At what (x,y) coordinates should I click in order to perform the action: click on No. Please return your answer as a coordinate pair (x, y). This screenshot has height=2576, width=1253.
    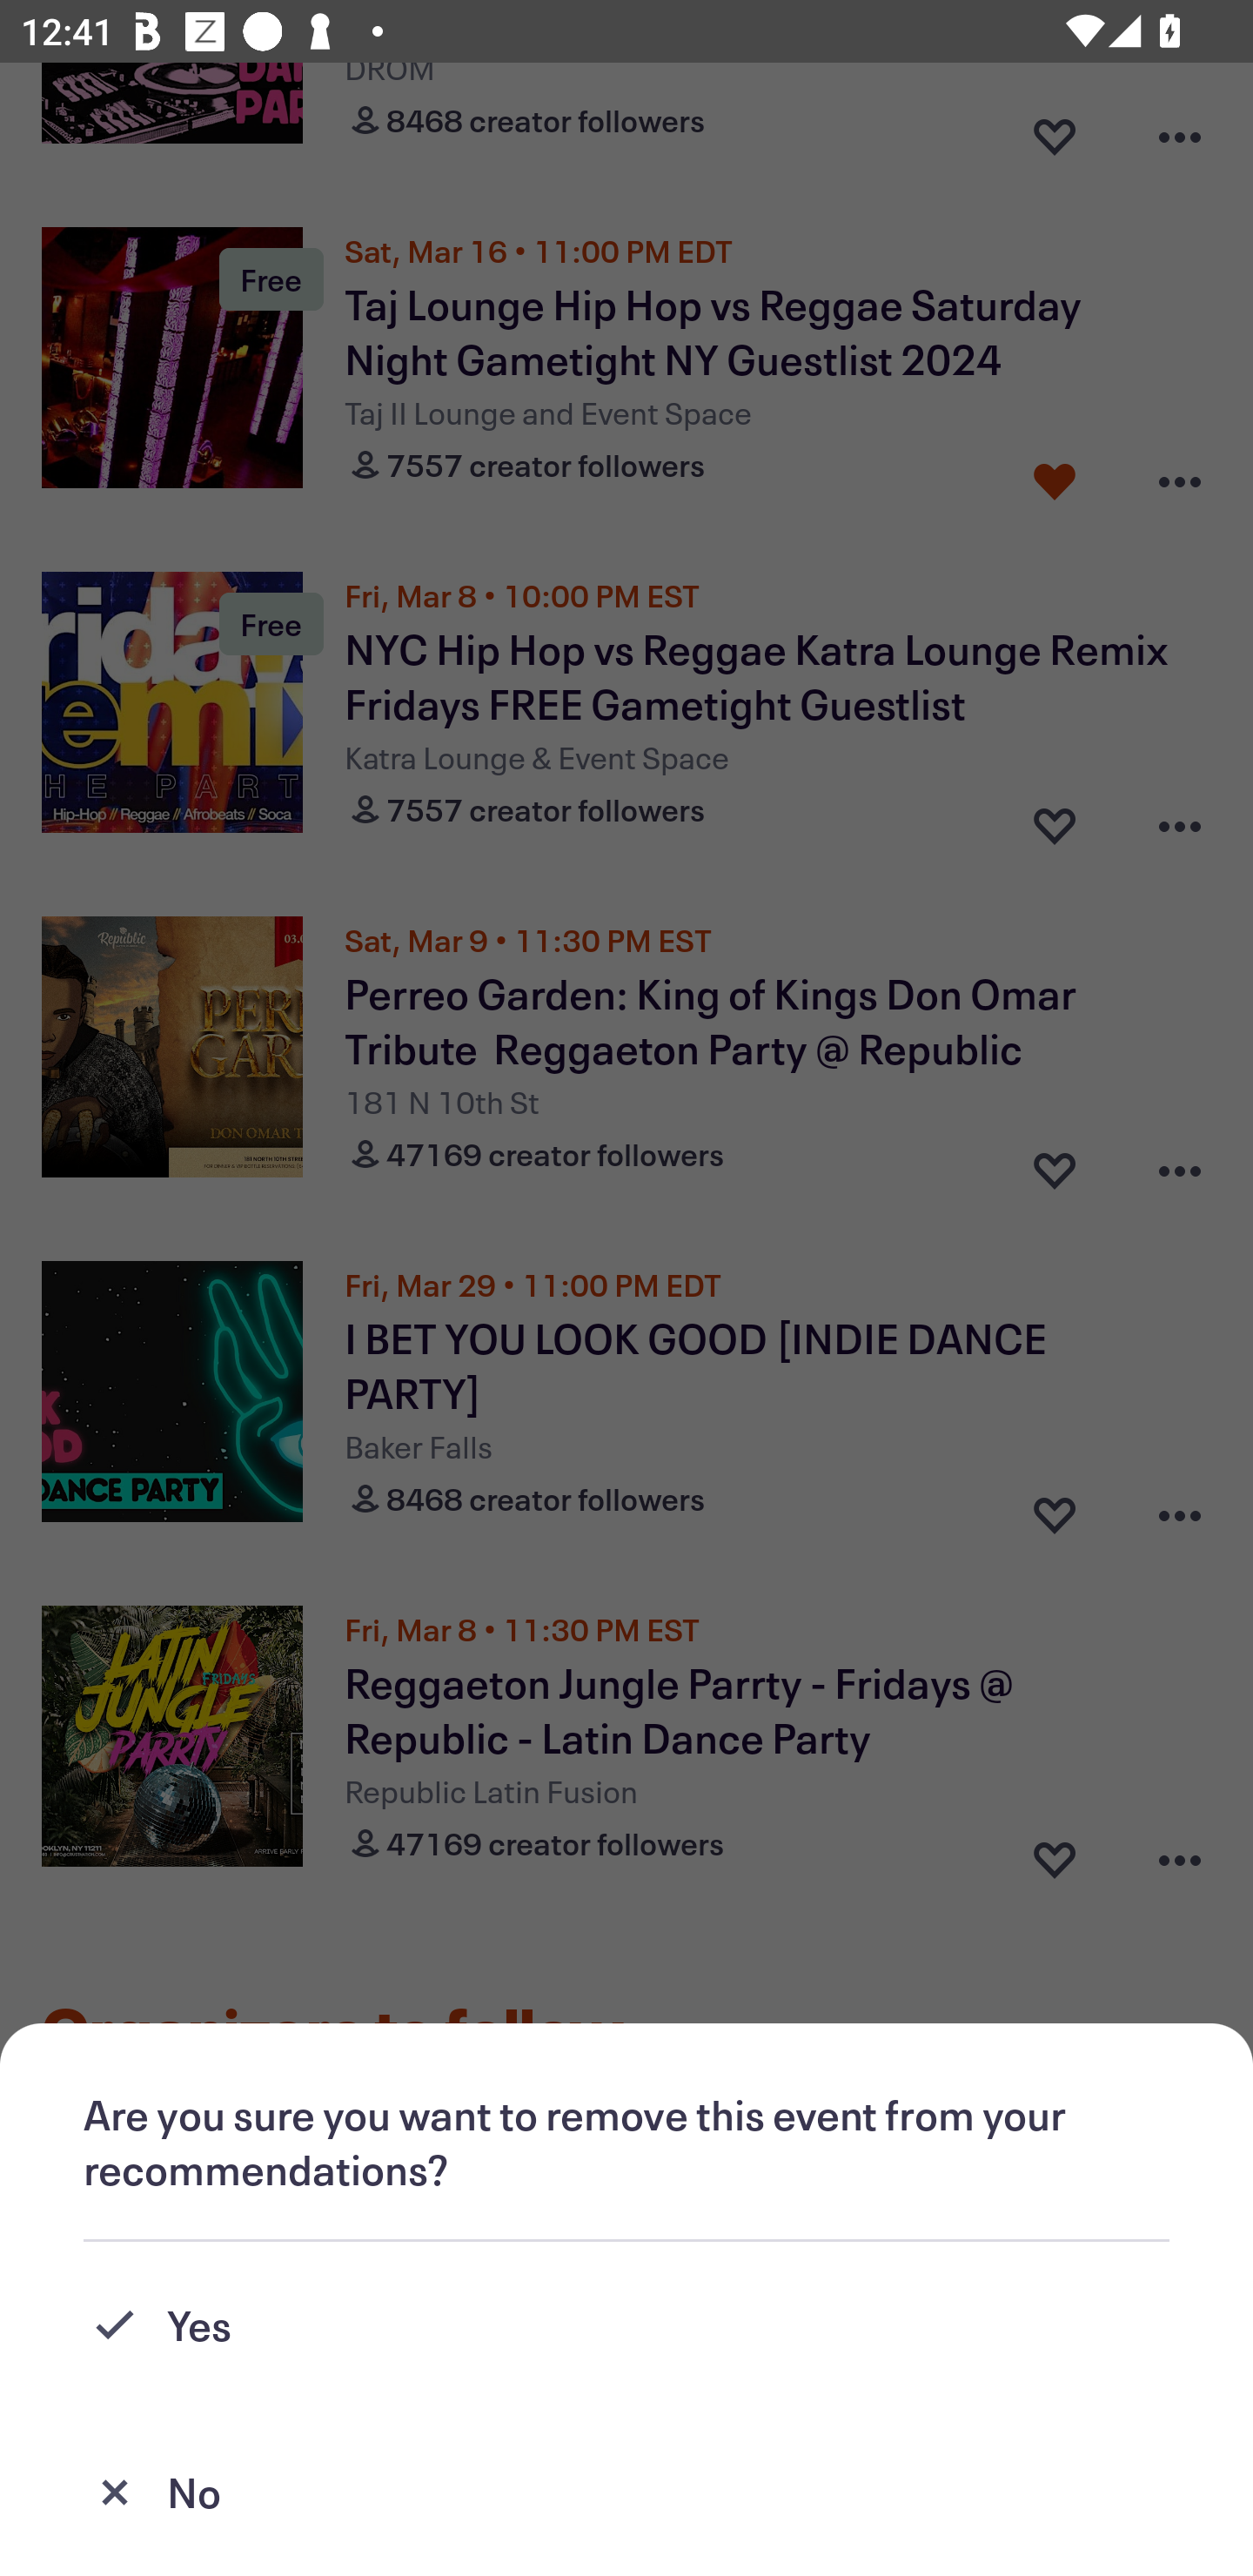
    Looking at the image, I should click on (626, 2492).